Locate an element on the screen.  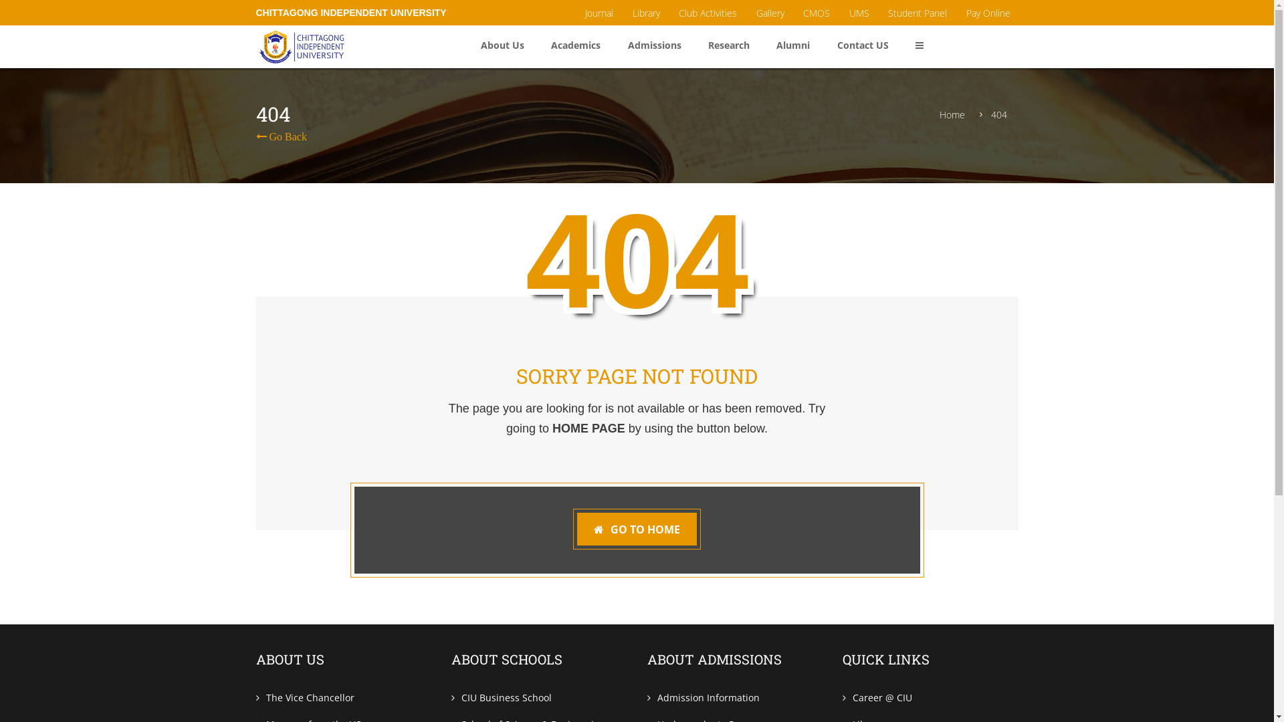
Home is located at coordinates (952, 115).